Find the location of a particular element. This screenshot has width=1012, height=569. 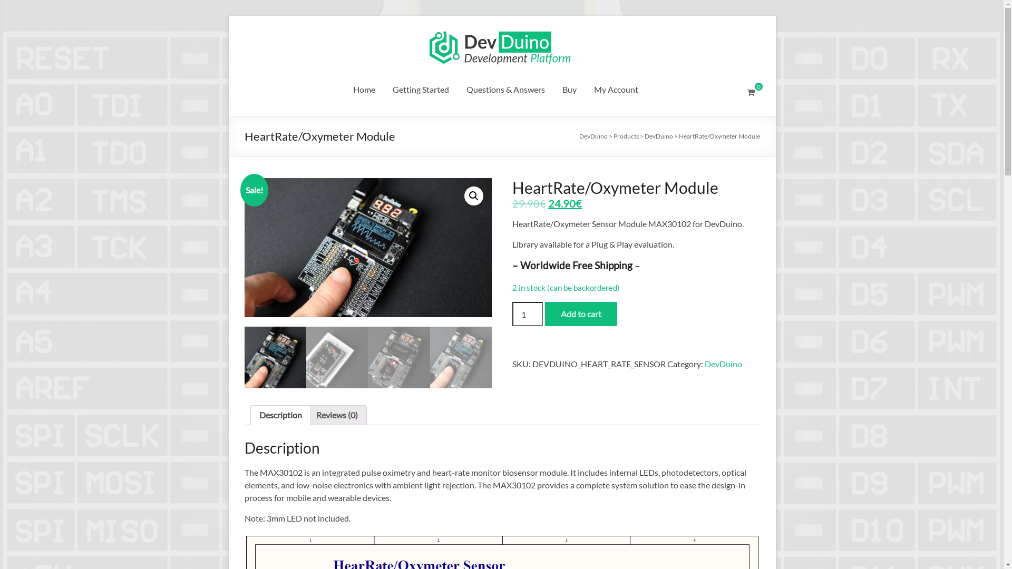

Questions & Answers is located at coordinates (505, 91).